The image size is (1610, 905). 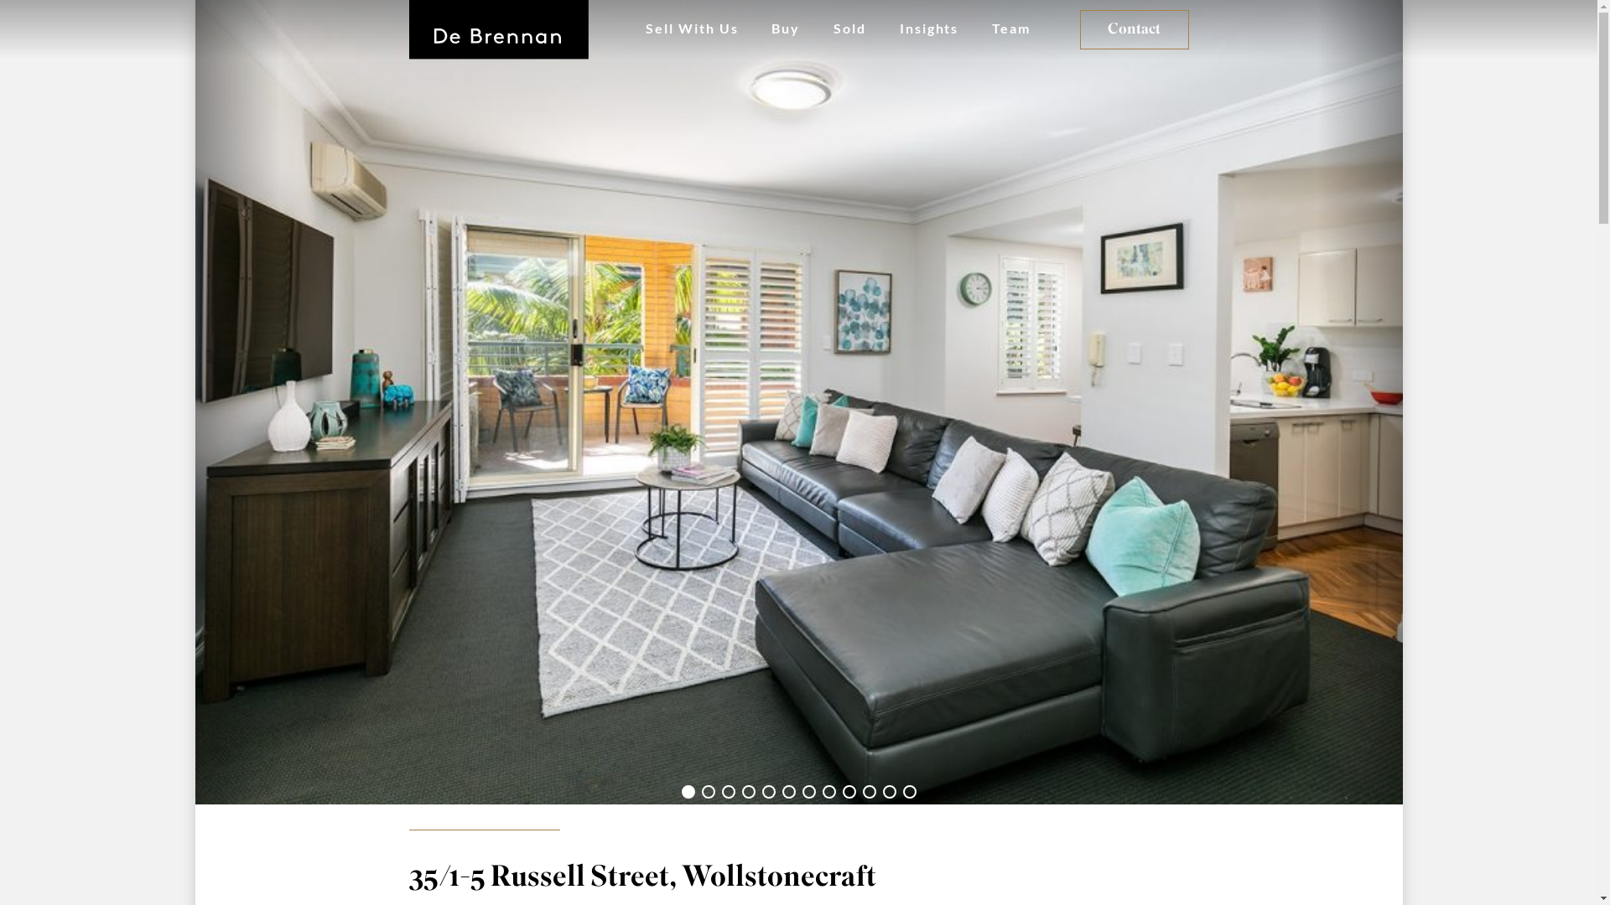 What do you see at coordinates (850, 29) in the screenshot?
I see `Sold` at bounding box center [850, 29].